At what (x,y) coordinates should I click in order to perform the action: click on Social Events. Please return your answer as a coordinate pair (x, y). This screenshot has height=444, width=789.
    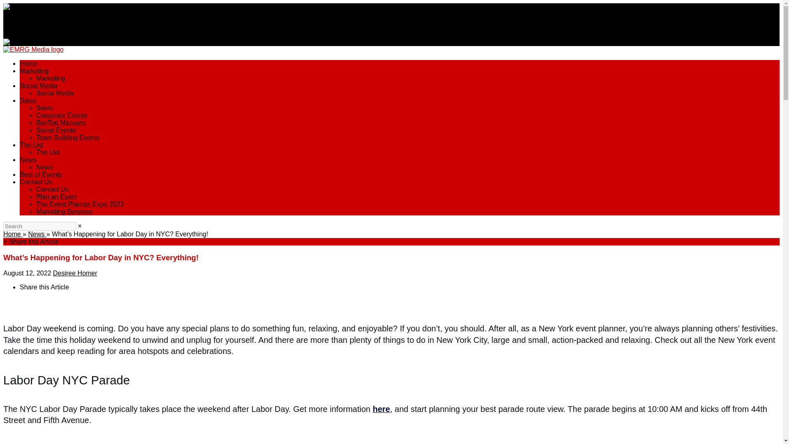
    Looking at the image, I should click on (56, 130).